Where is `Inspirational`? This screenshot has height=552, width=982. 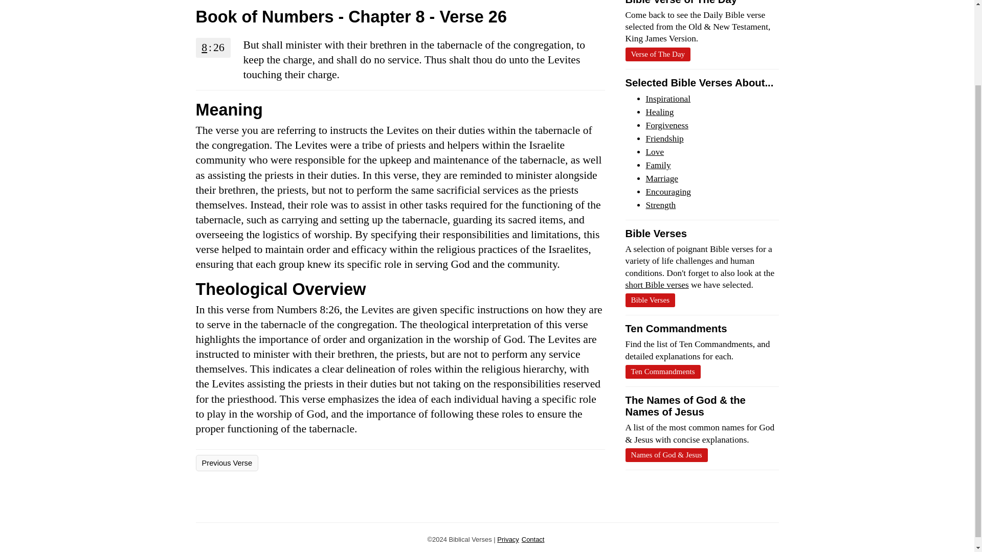
Inspirational is located at coordinates (667, 99).